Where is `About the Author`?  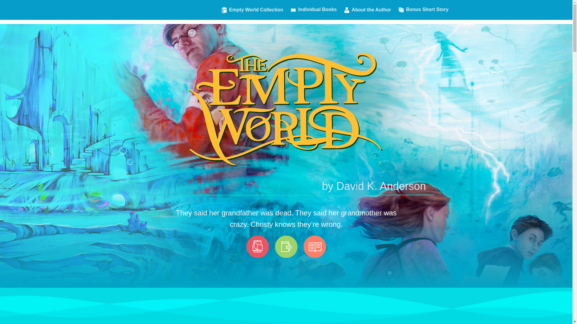 About the Author is located at coordinates (368, 13).